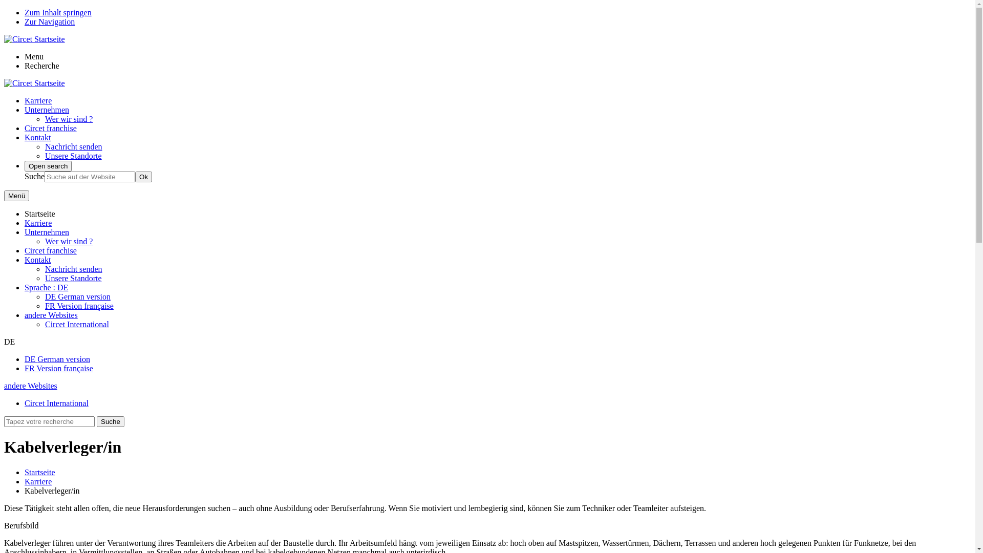  What do you see at coordinates (35, 83) in the screenshot?
I see `Circet Startseite` at bounding box center [35, 83].